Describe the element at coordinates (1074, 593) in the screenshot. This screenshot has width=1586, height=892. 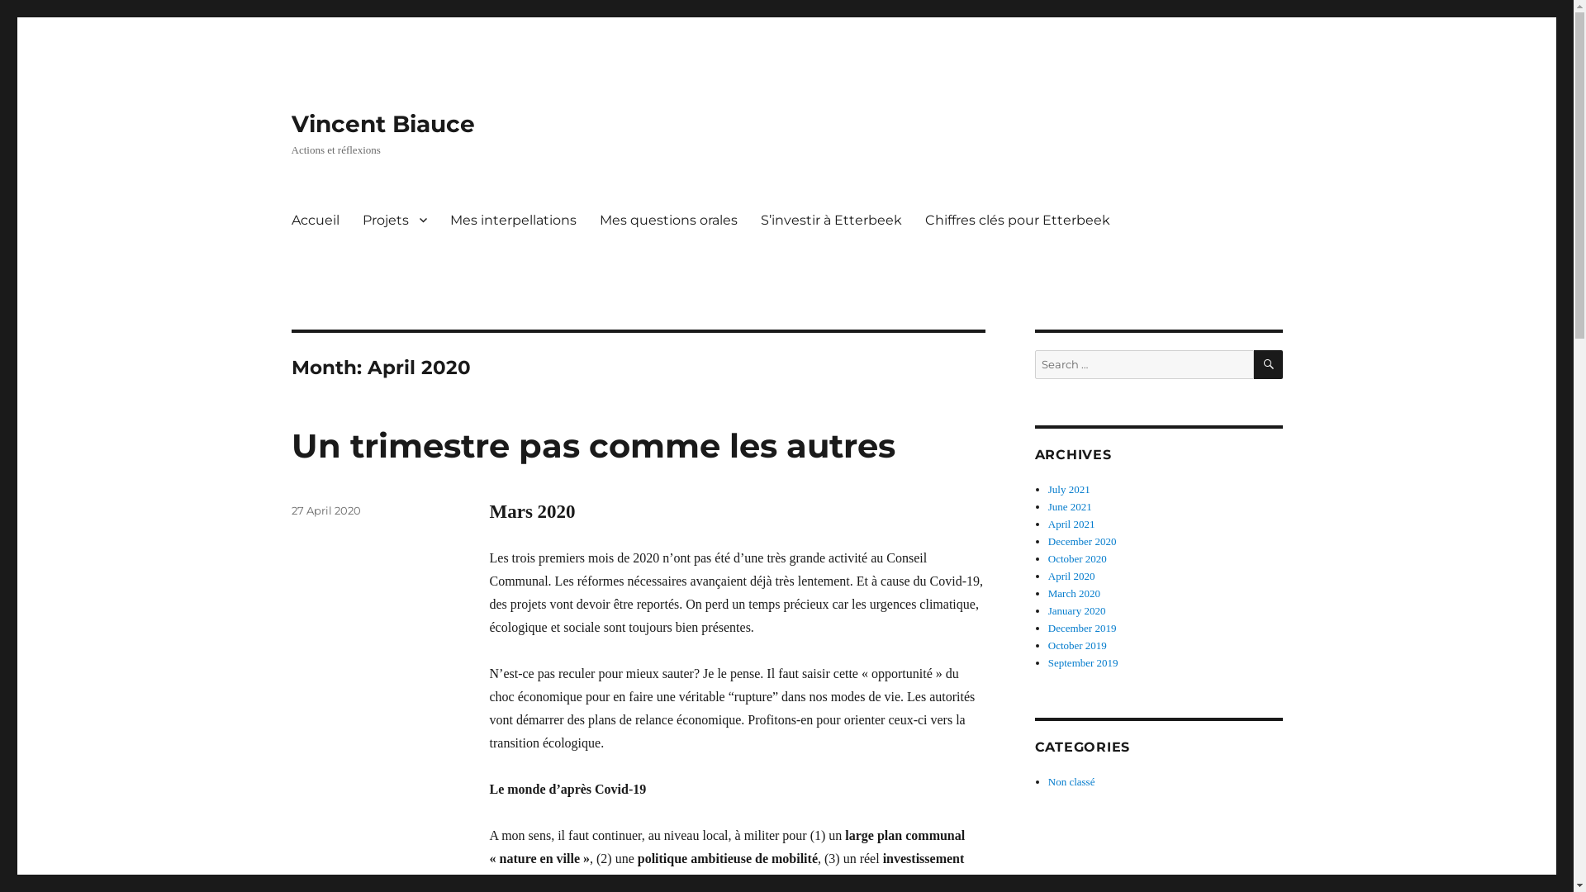
I see `March 2020` at that location.